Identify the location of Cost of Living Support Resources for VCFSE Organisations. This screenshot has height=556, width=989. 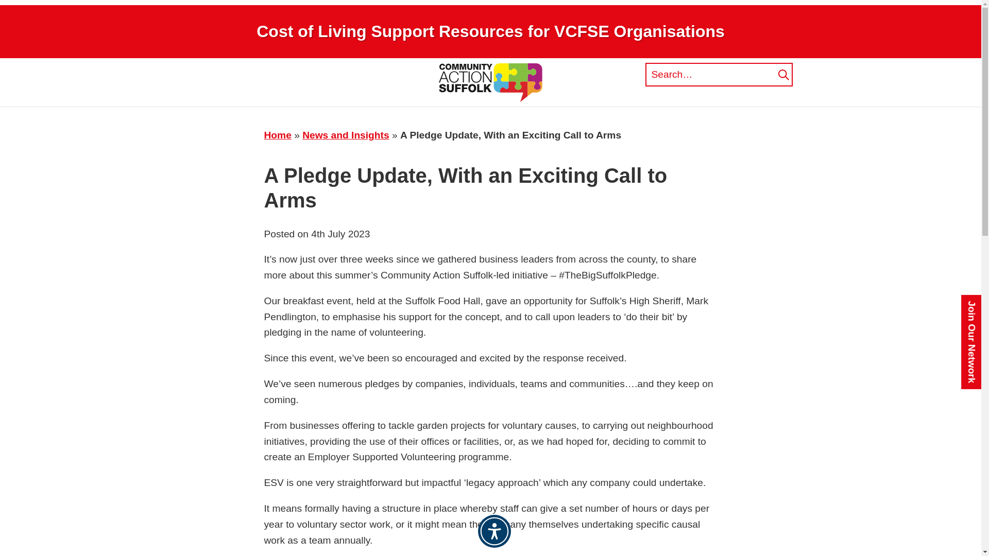
(490, 31).